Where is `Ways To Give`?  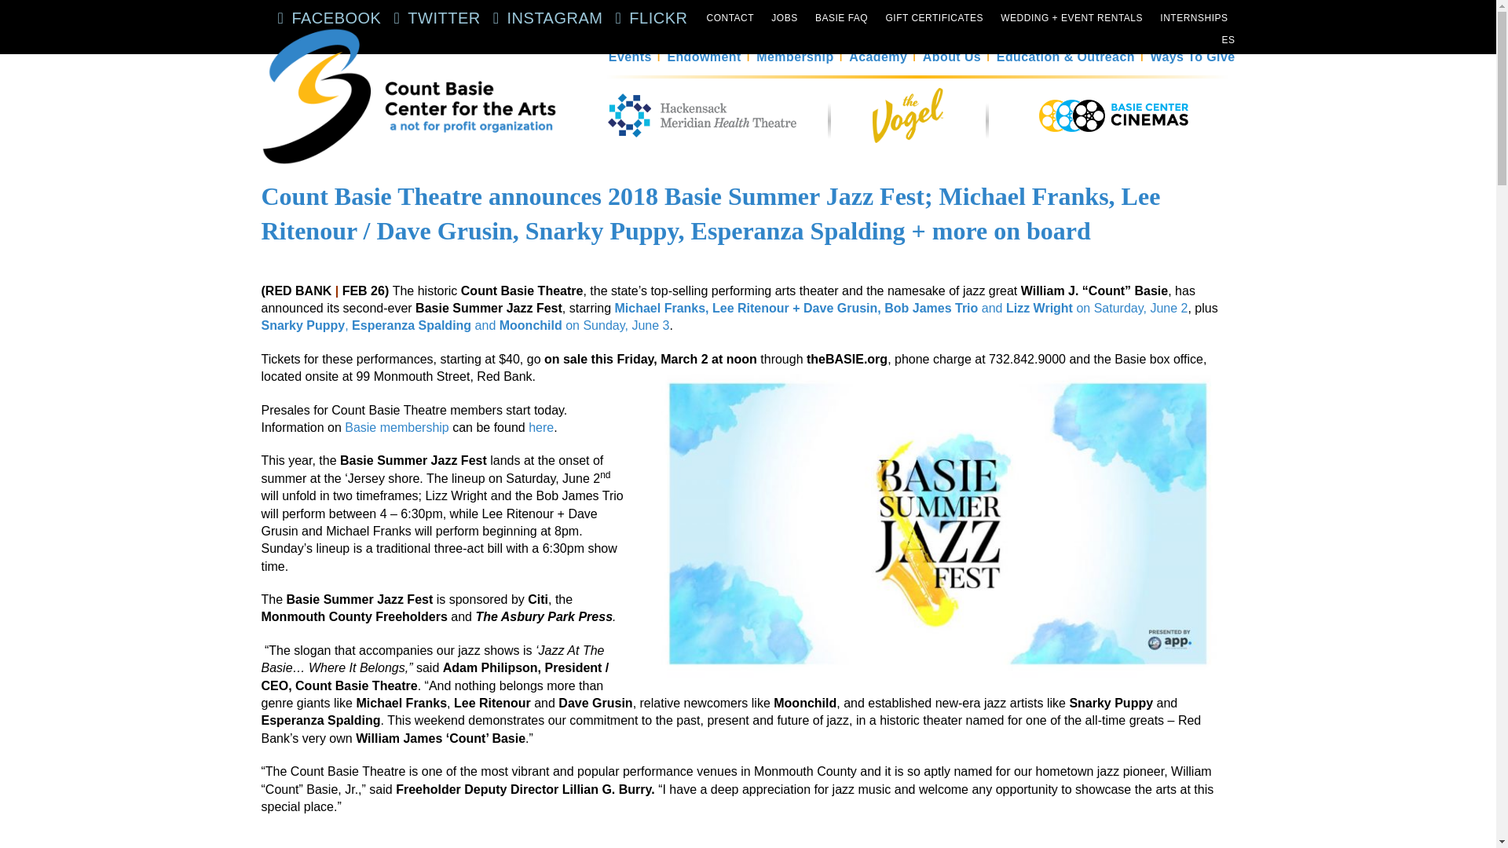
Ways To Give is located at coordinates (1192, 57).